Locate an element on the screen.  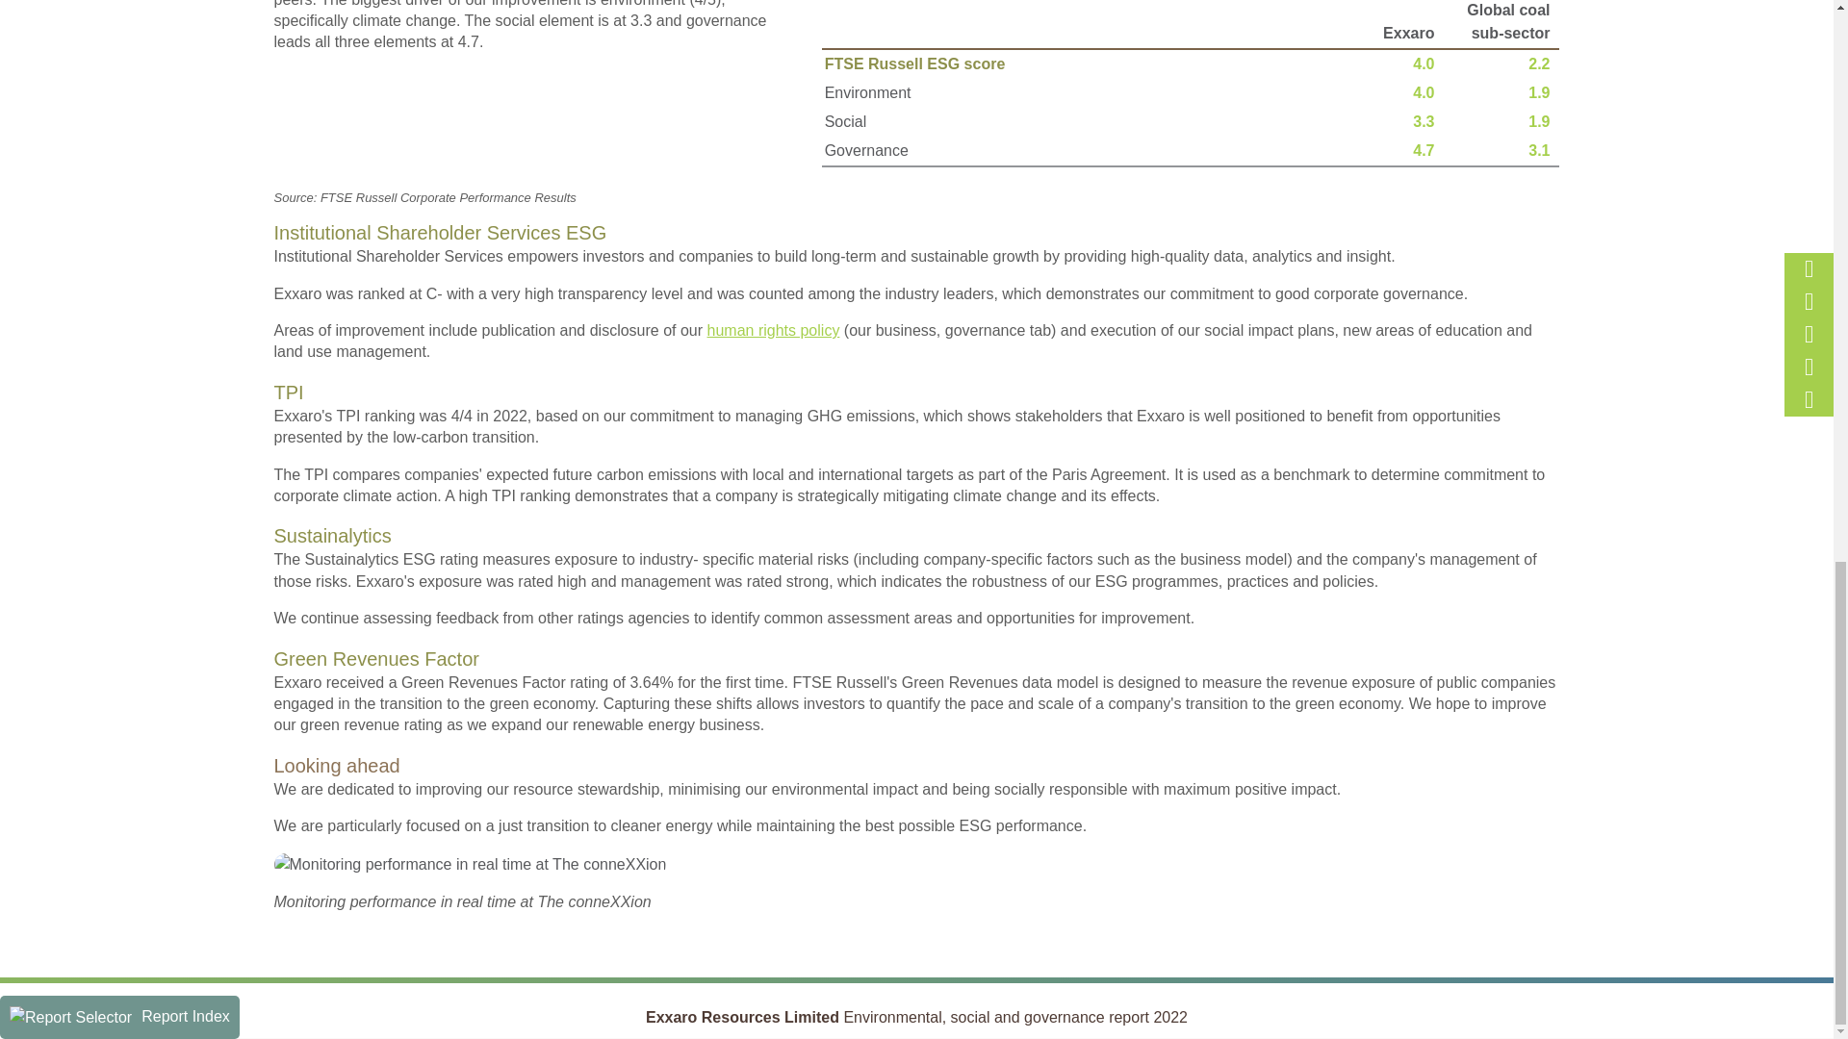
air-quality.pdf is located at coordinates (279, 286).